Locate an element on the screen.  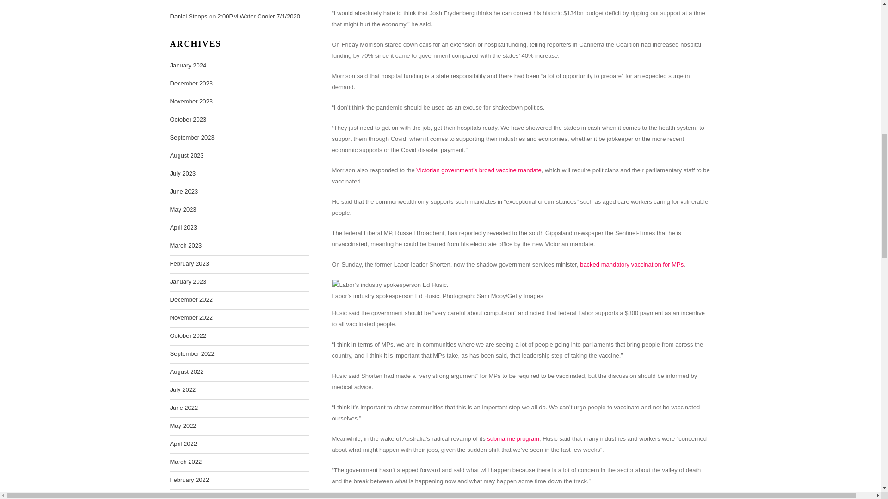
Danial Stoops is located at coordinates (189, 17).